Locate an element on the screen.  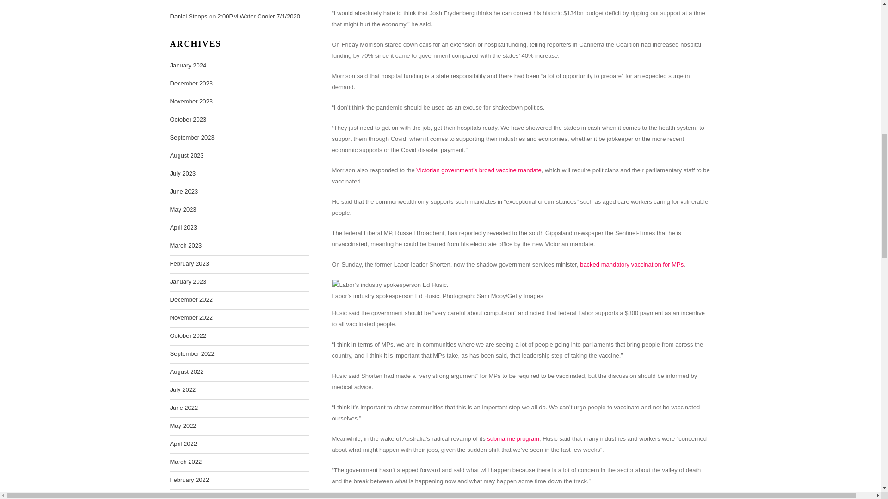
Danial Stoops is located at coordinates (189, 17).